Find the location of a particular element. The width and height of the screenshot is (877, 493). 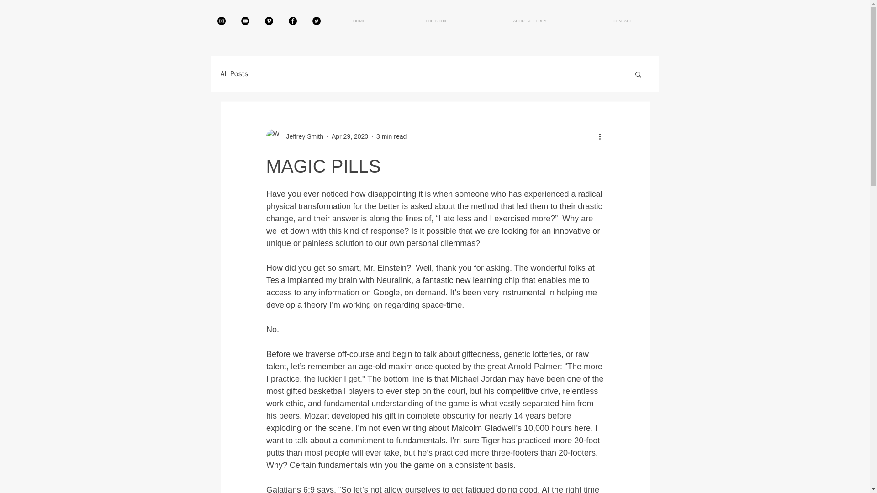

3 min read is located at coordinates (391, 136).